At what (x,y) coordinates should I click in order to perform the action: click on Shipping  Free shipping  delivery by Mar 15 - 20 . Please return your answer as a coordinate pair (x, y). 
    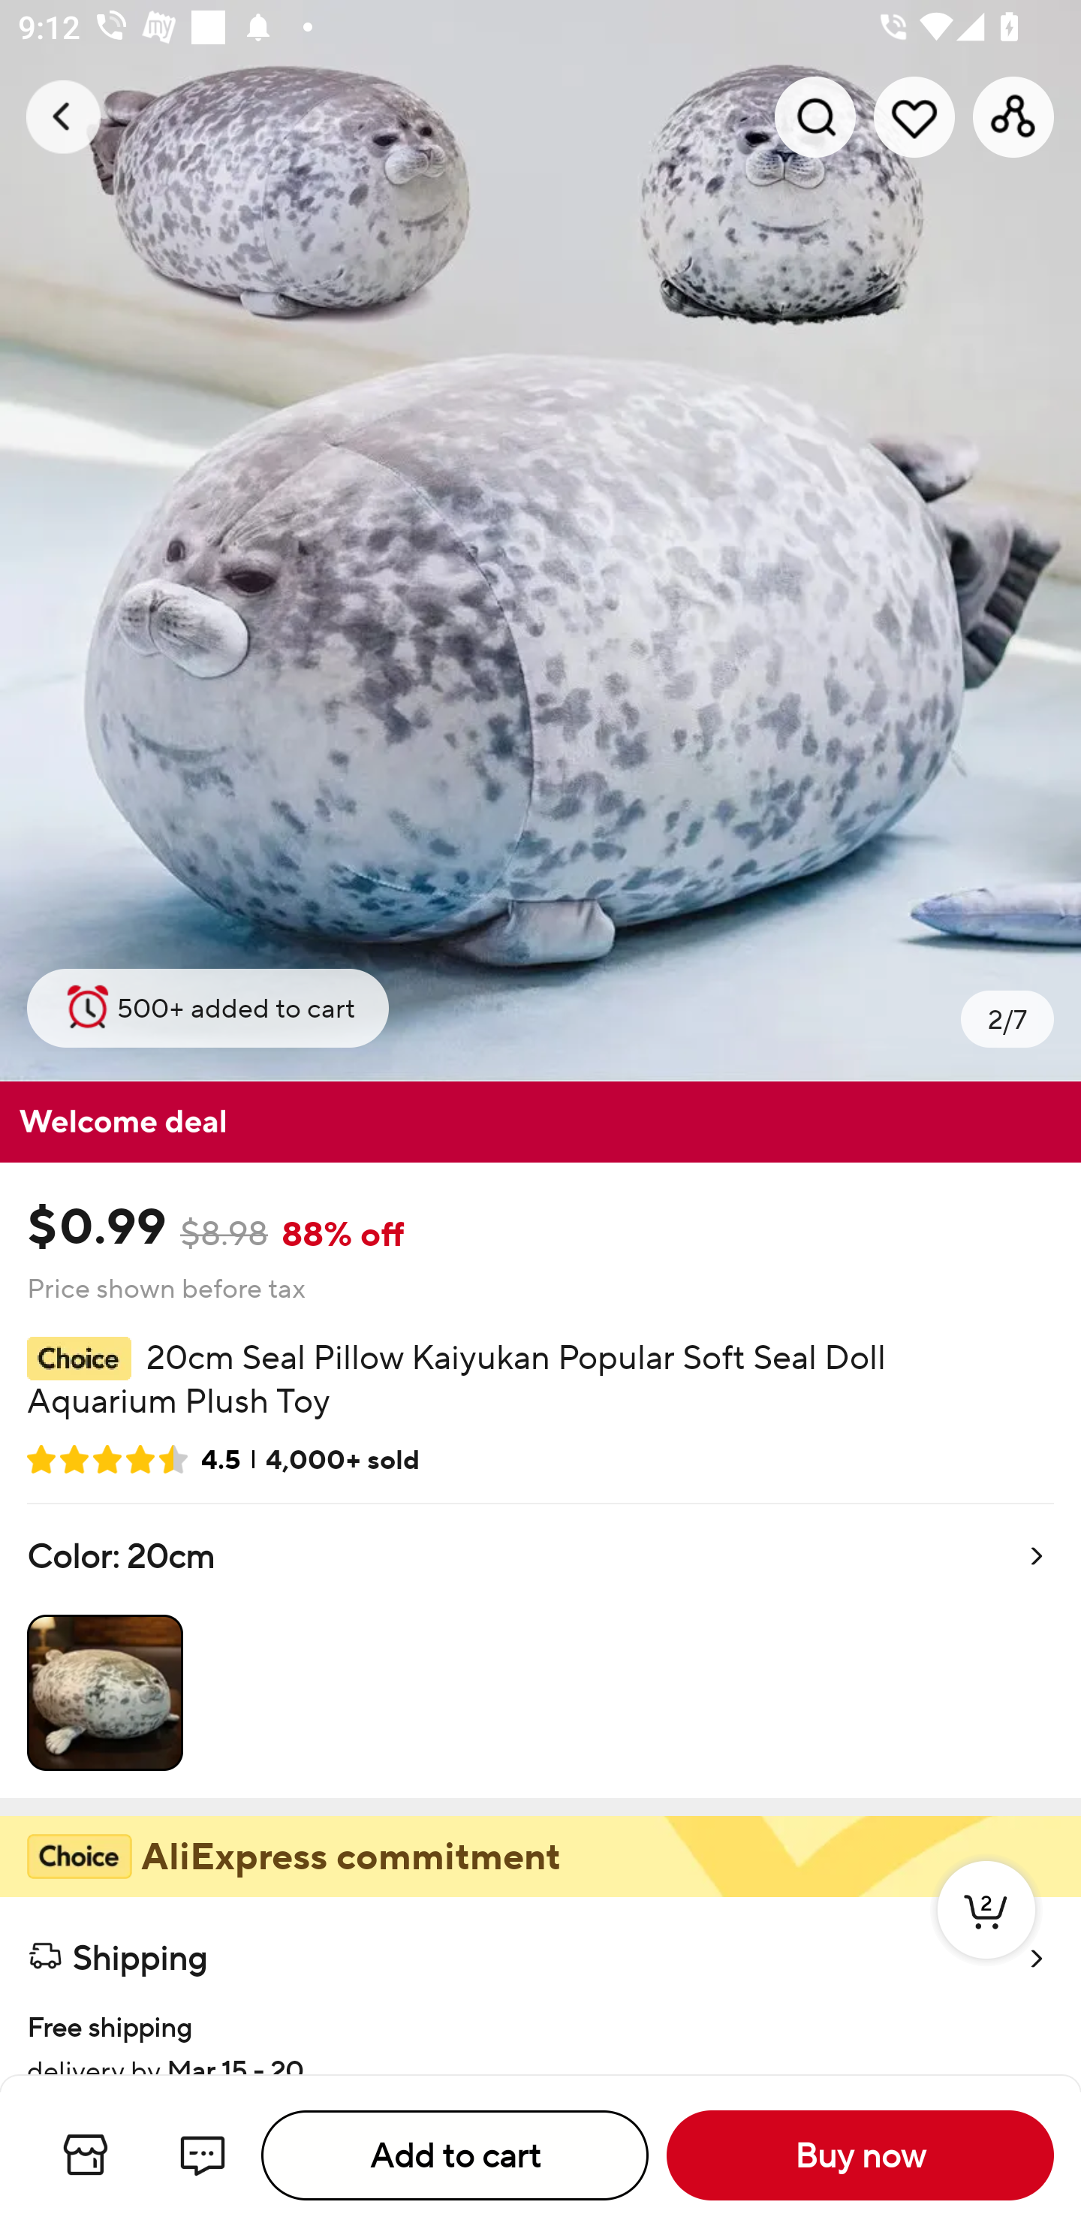
    Looking at the image, I should click on (540, 1984).